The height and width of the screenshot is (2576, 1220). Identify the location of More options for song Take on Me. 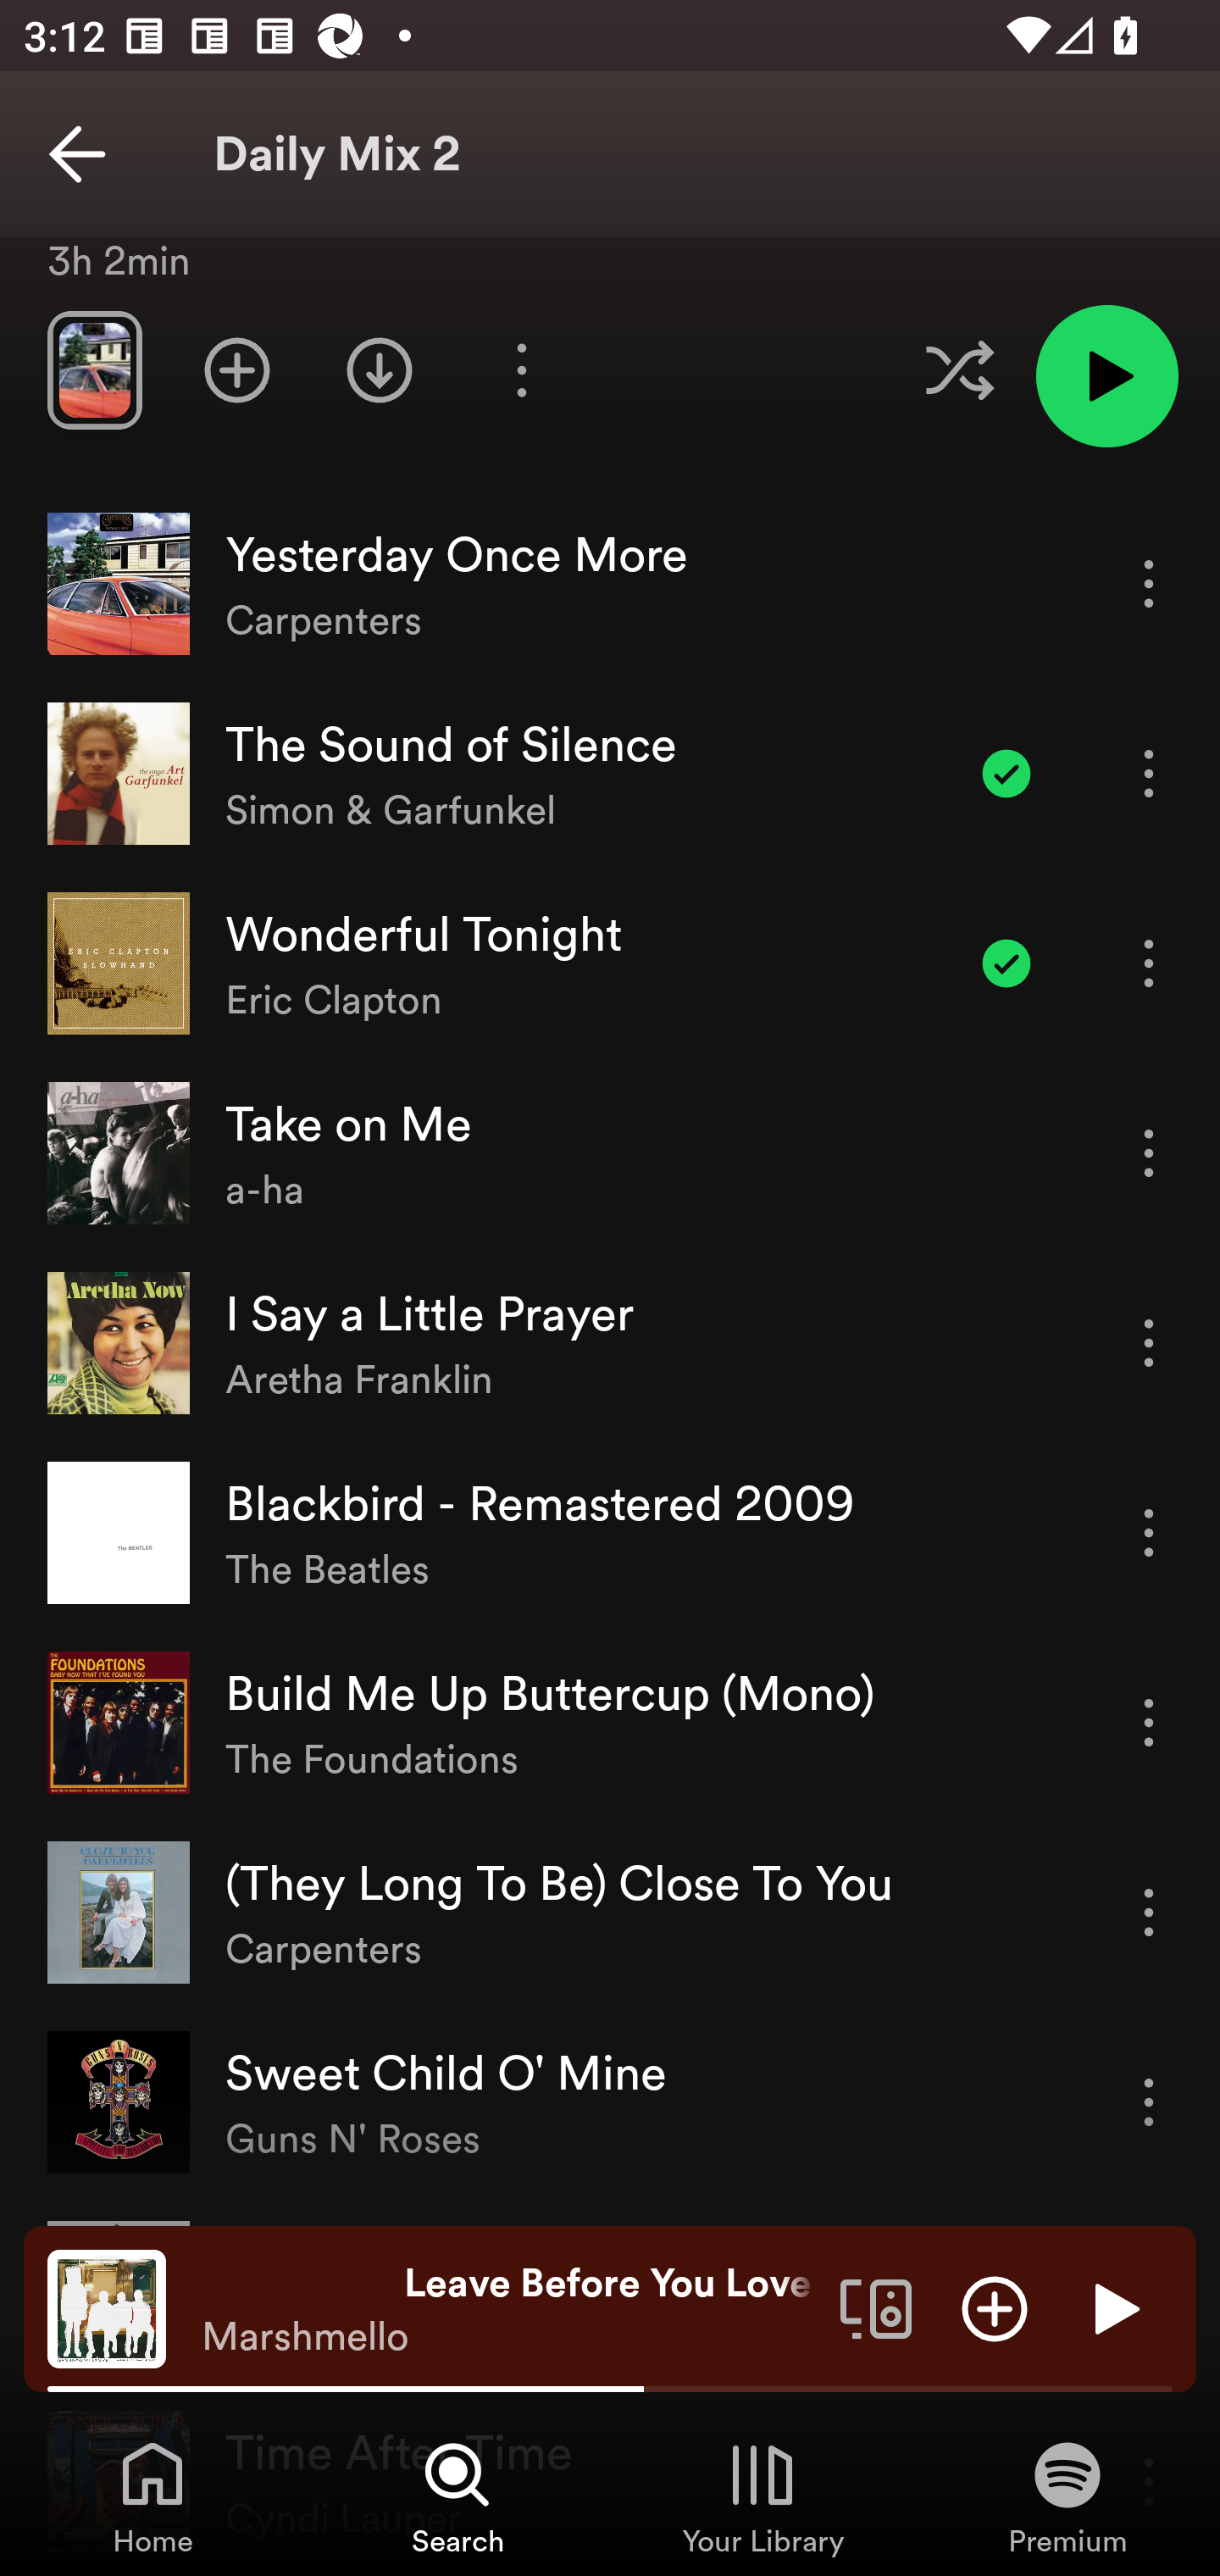
(1149, 1152).